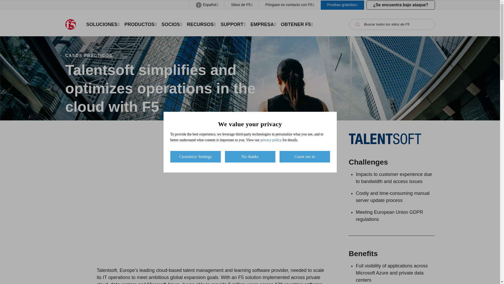 This screenshot has height=284, width=504. What do you see at coordinates (172, 24) in the screenshot?
I see `SOCIOS` at bounding box center [172, 24].